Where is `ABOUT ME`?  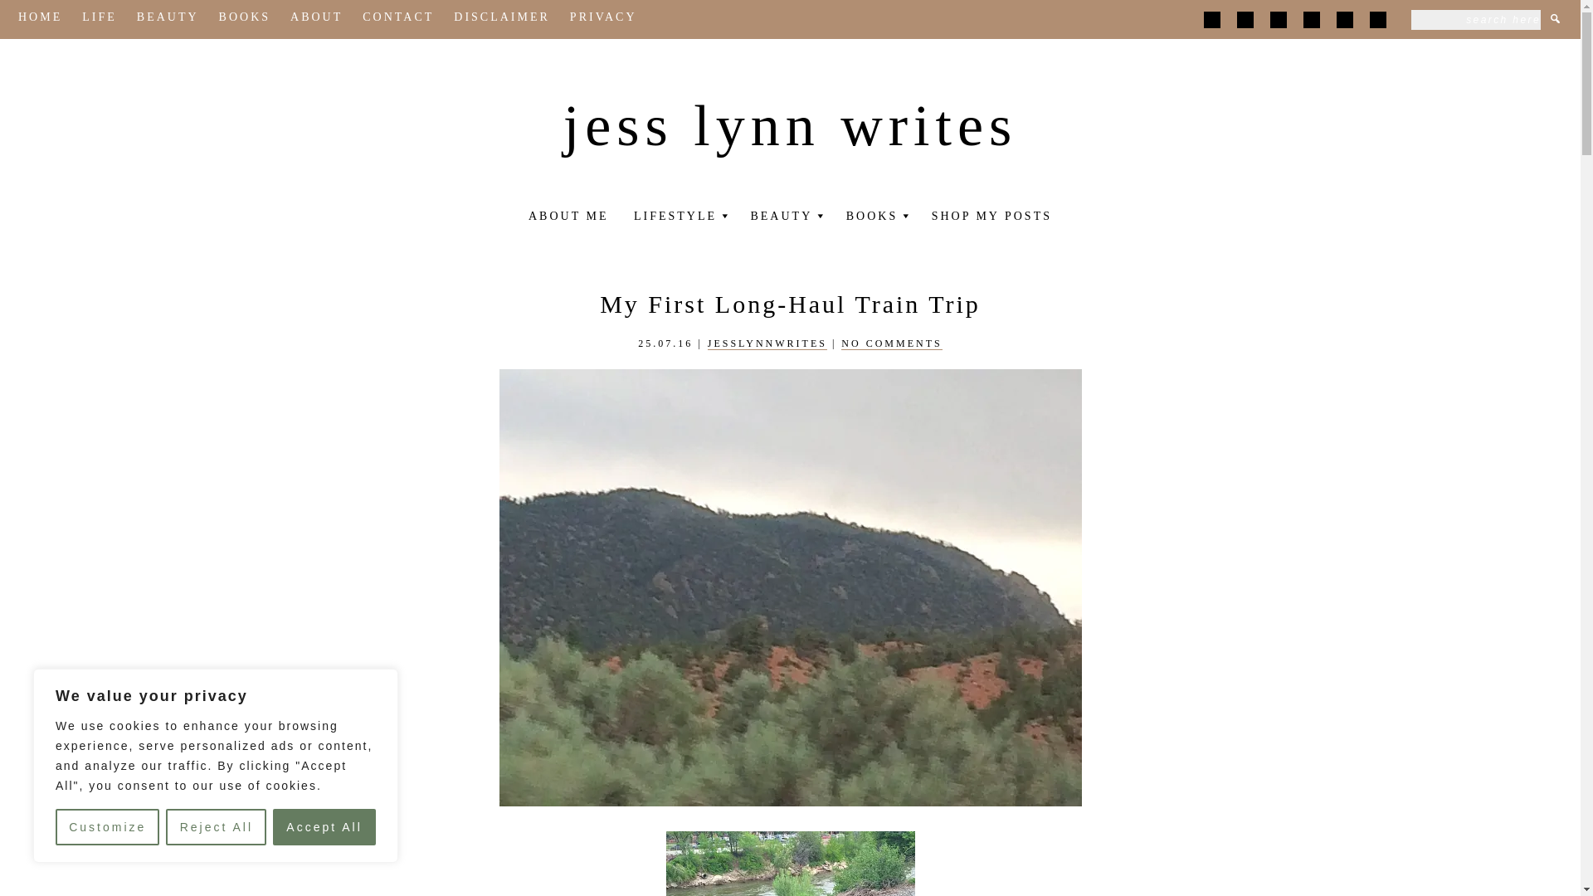 ABOUT ME is located at coordinates (568, 219).